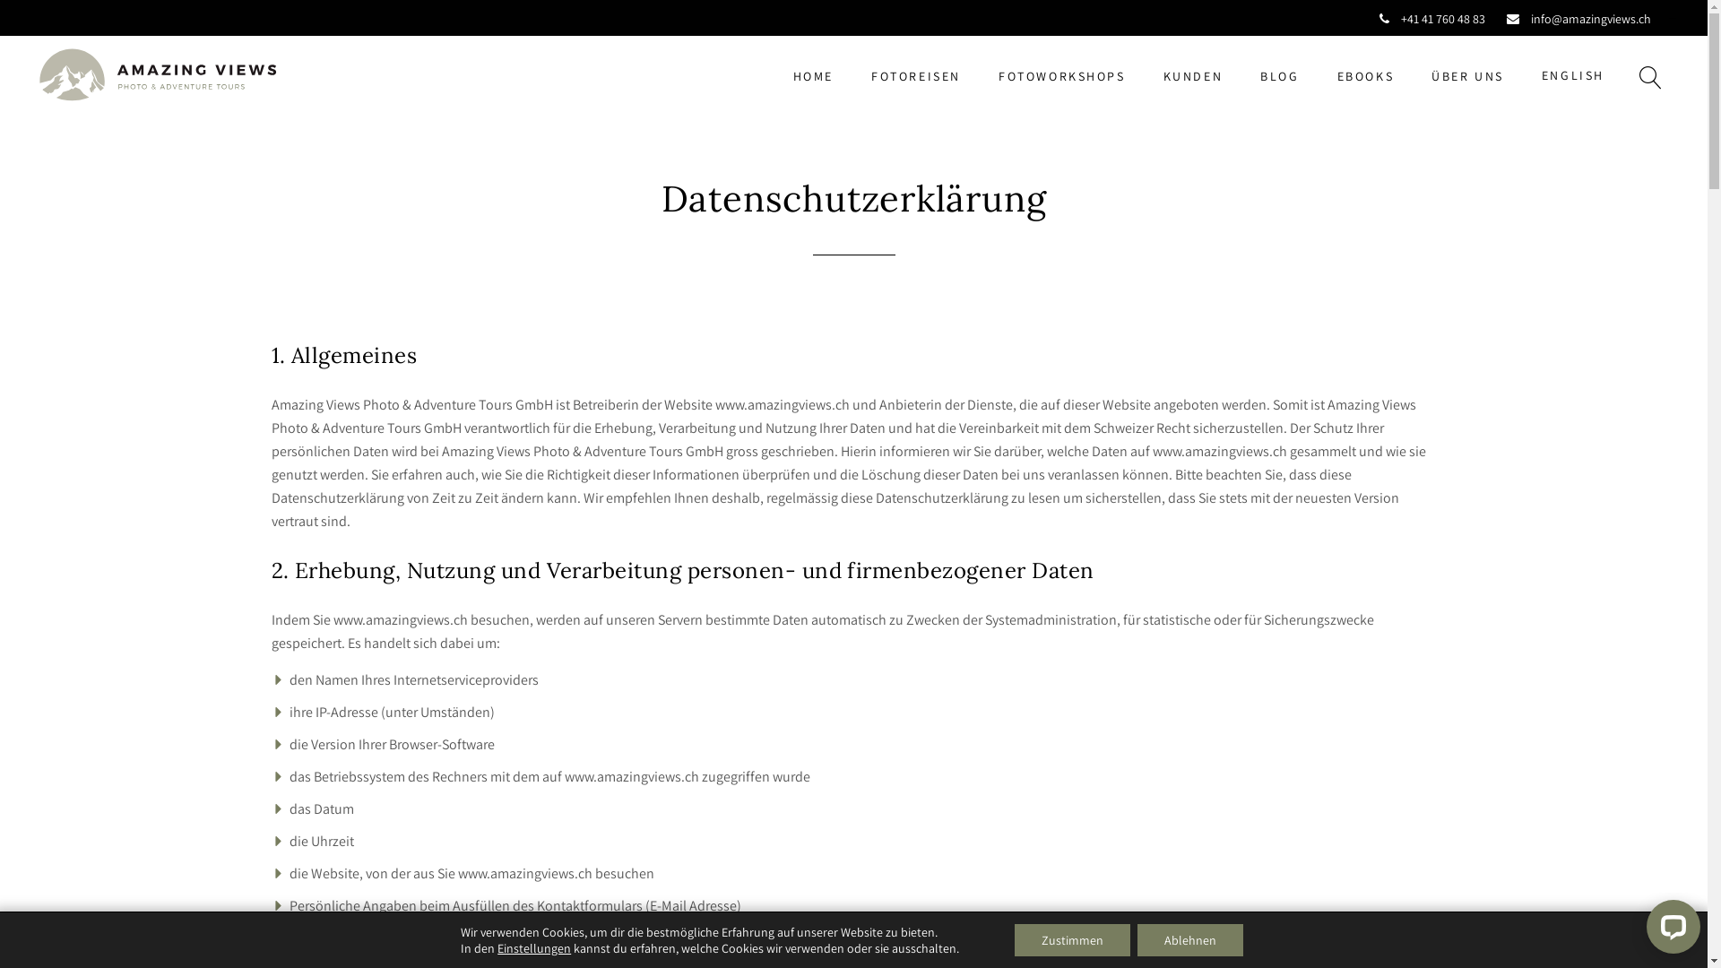 The width and height of the screenshot is (1721, 968). Describe the element at coordinates (1573, 76) in the screenshot. I see `ENGLISH` at that location.